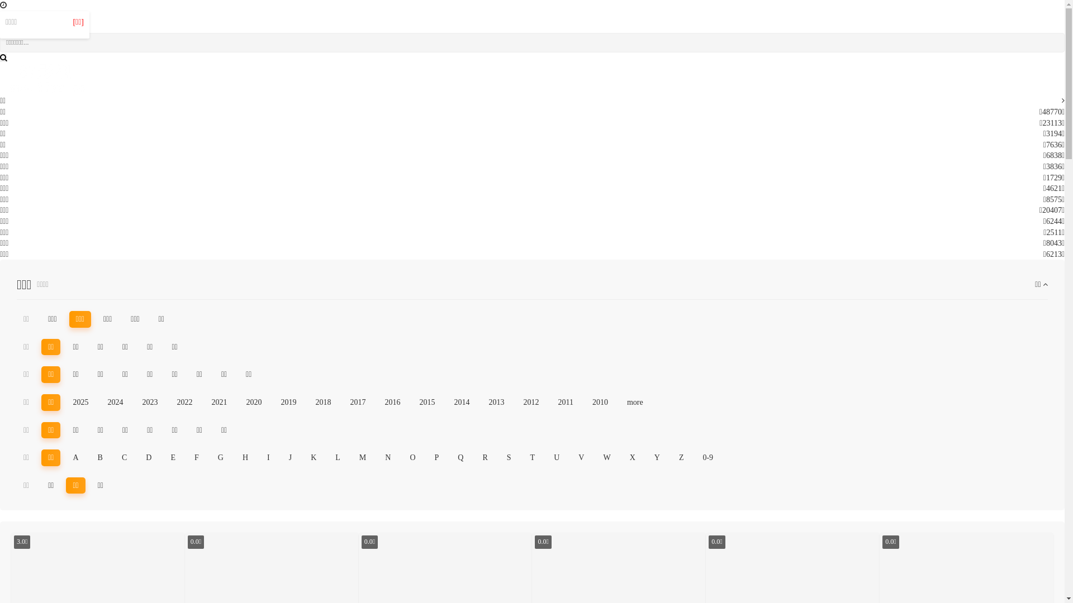 The width and height of the screenshot is (1073, 603). I want to click on D, so click(149, 458).